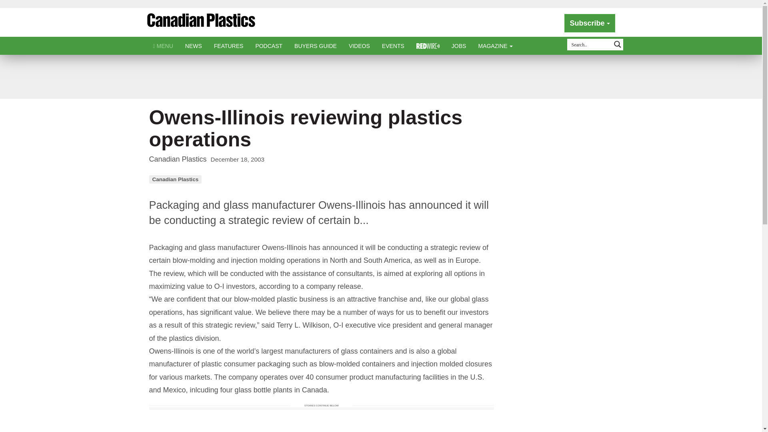 The height and width of the screenshot is (432, 768). What do you see at coordinates (315, 46) in the screenshot?
I see `BUYERS GUIDE` at bounding box center [315, 46].